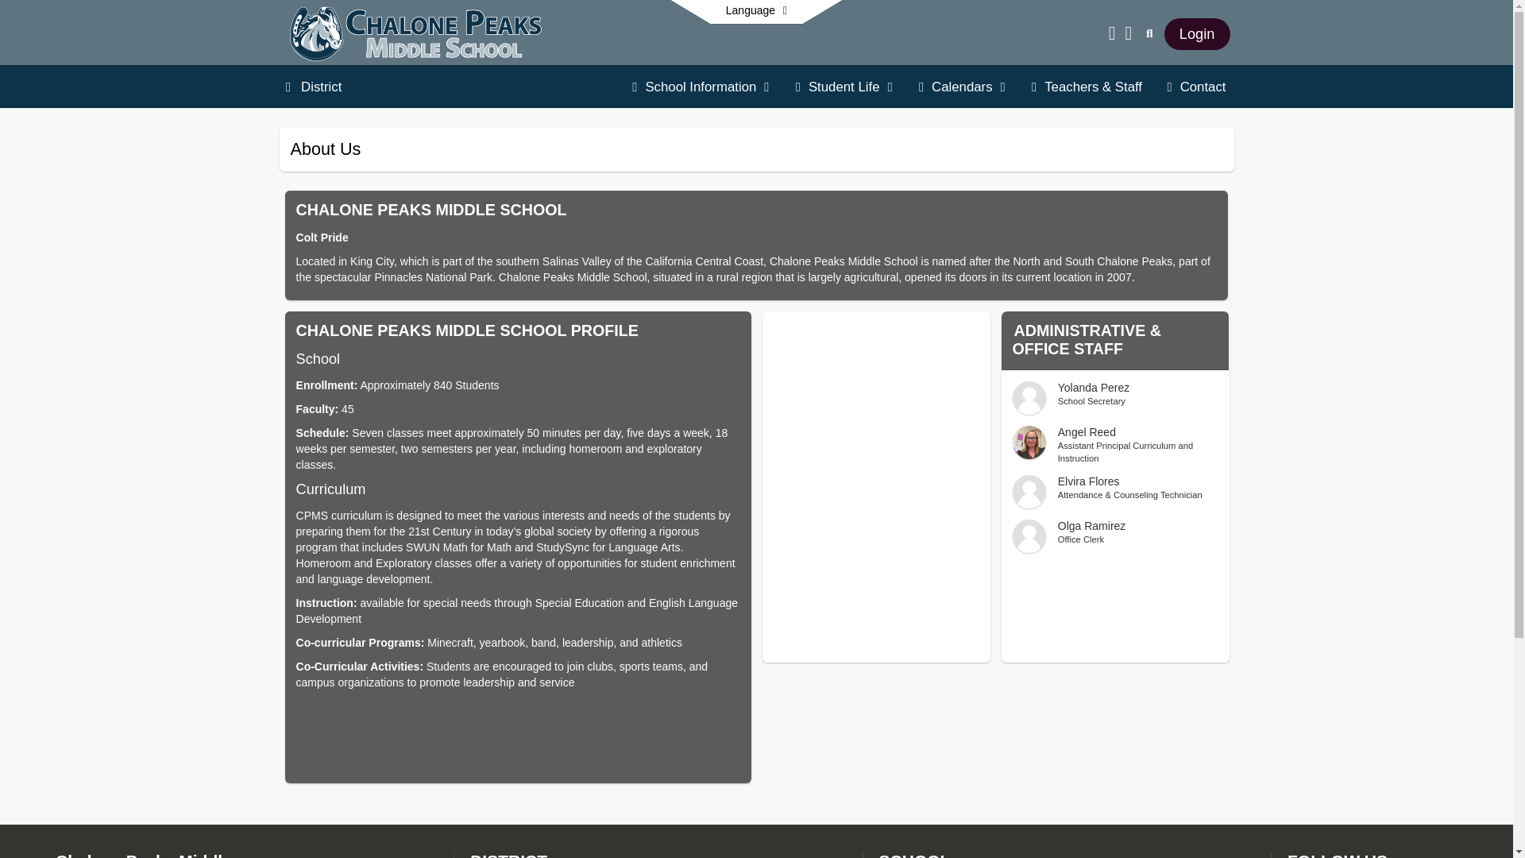 This screenshot has width=1525, height=858. Describe the element at coordinates (845, 87) in the screenshot. I see `Angel Reed` at that location.